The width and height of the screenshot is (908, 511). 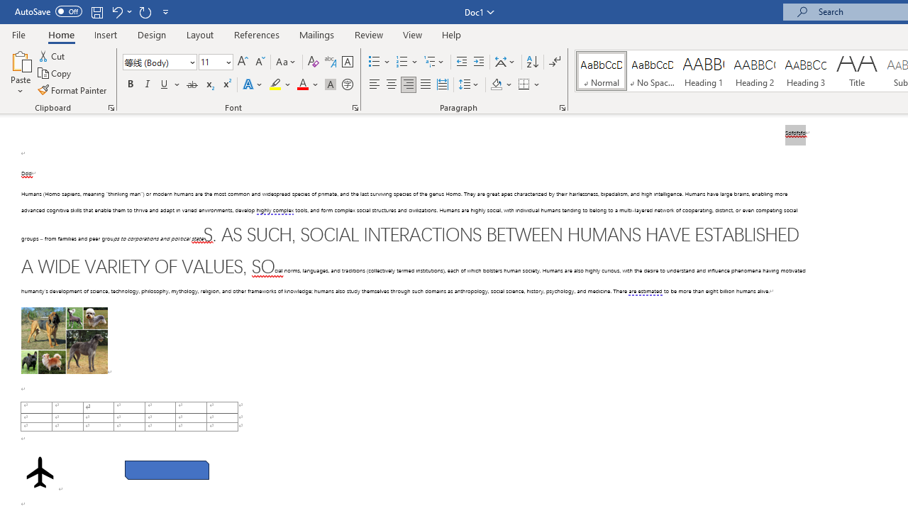 What do you see at coordinates (40, 472) in the screenshot?
I see `Airplane with solid fill` at bounding box center [40, 472].